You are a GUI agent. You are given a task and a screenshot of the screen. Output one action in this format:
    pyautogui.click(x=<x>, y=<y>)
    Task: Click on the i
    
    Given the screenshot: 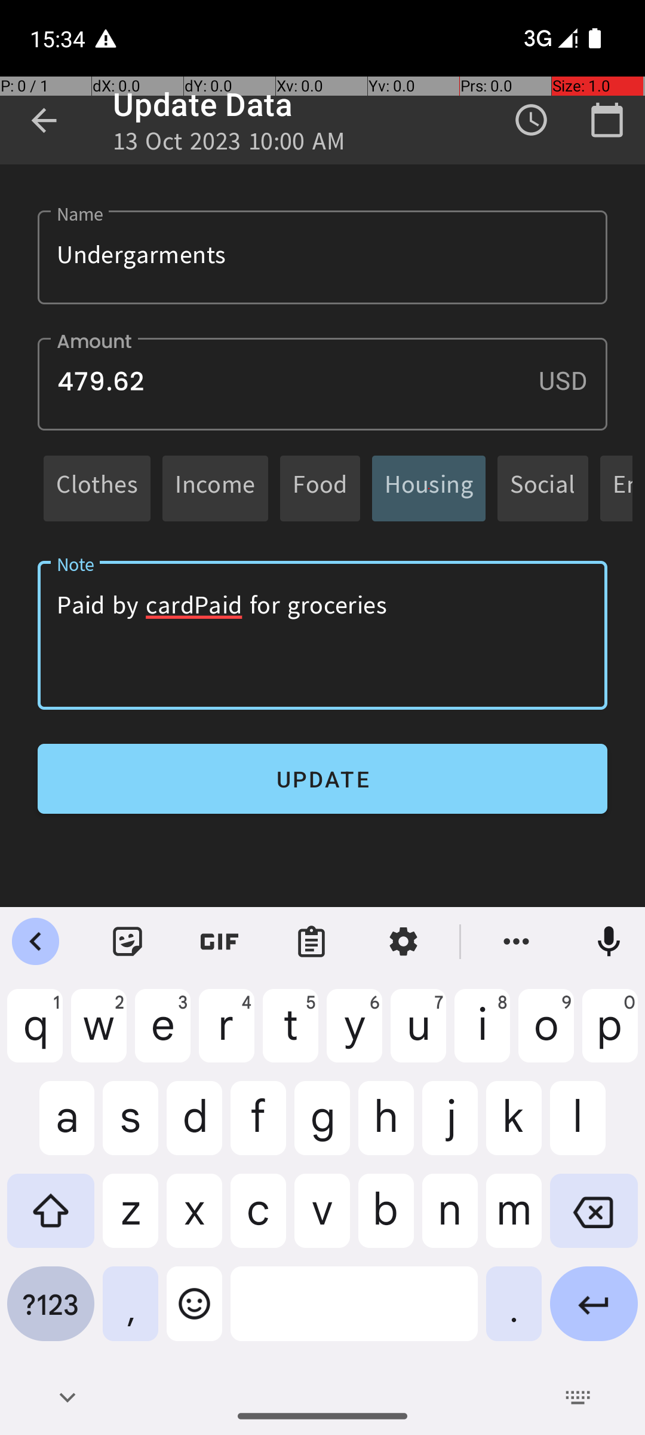 What is the action you would take?
    pyautogui.click(x=483, y=1035)
    